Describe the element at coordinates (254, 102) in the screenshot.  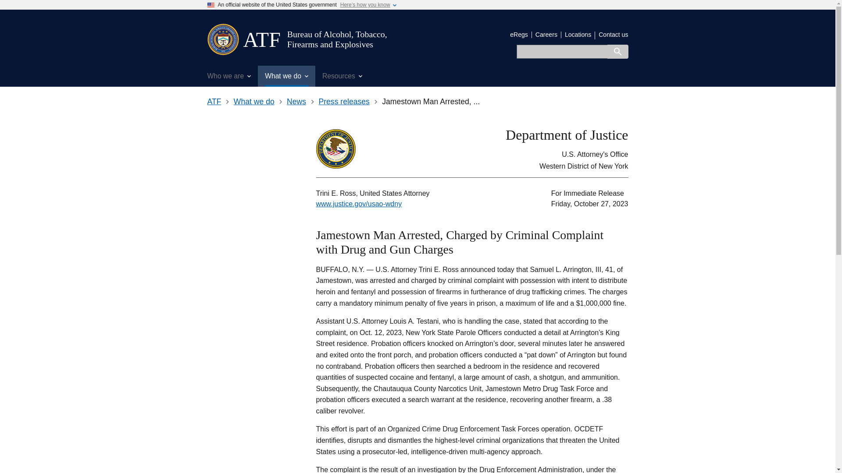
I see `What we do` at that location.